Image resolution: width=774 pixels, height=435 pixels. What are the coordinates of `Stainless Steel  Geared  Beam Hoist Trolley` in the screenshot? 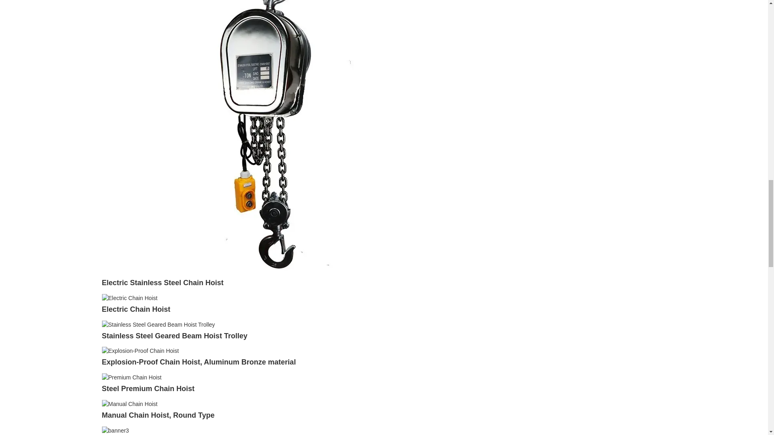 It's located at (174, 336).